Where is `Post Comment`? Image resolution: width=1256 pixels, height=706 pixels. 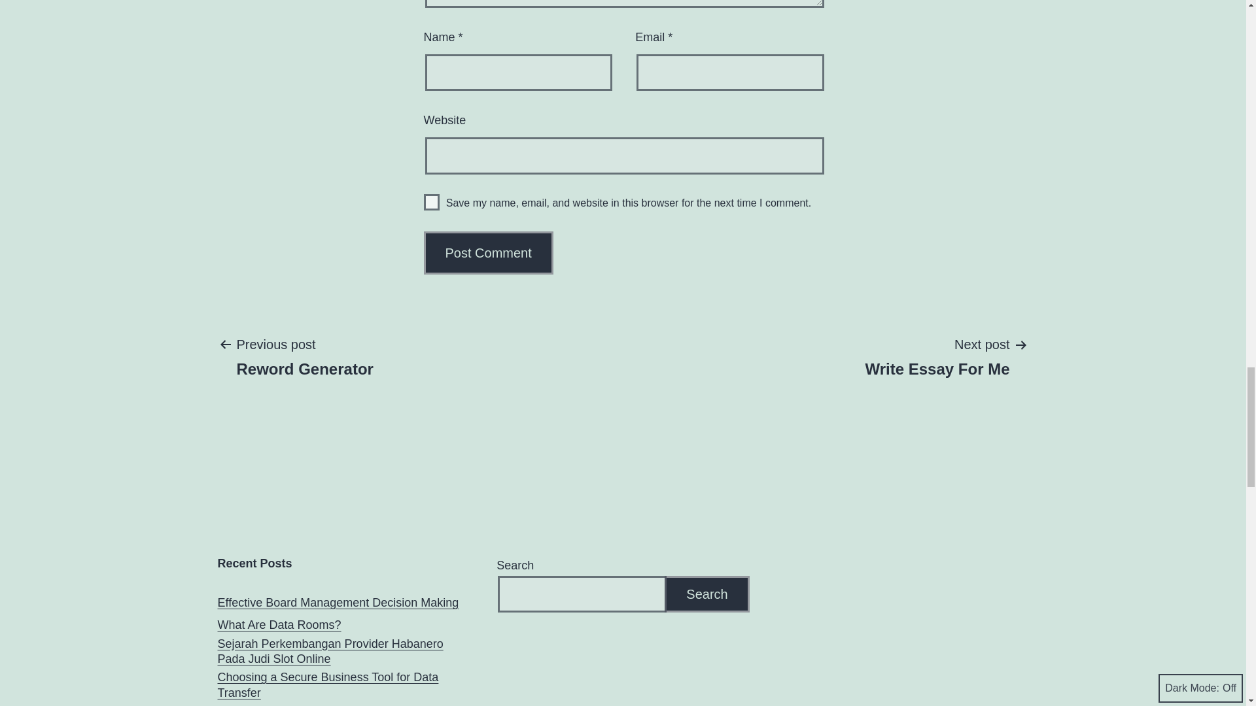 Post Comment is located at coordinates (937, 356).